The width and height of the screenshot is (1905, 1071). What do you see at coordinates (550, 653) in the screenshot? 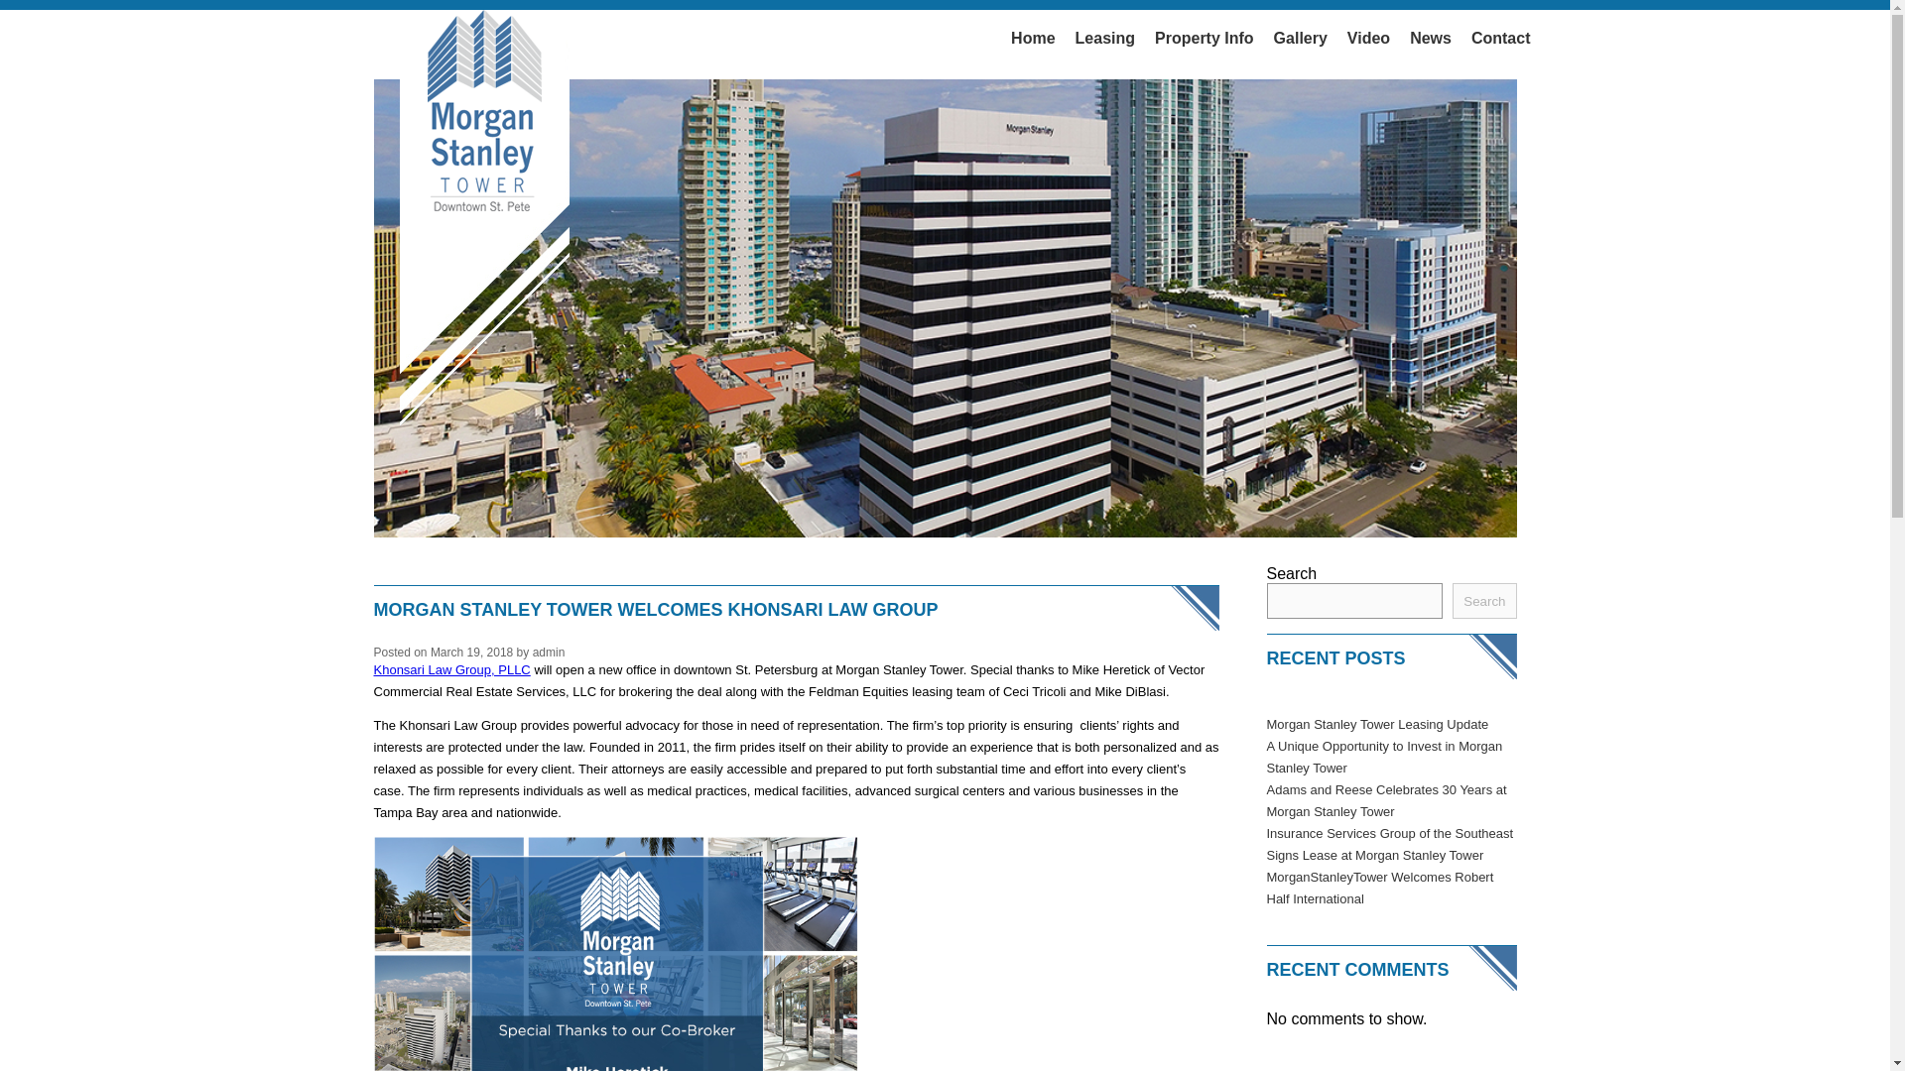
I see `View all posts by admin` at bounding box center [550, 653].